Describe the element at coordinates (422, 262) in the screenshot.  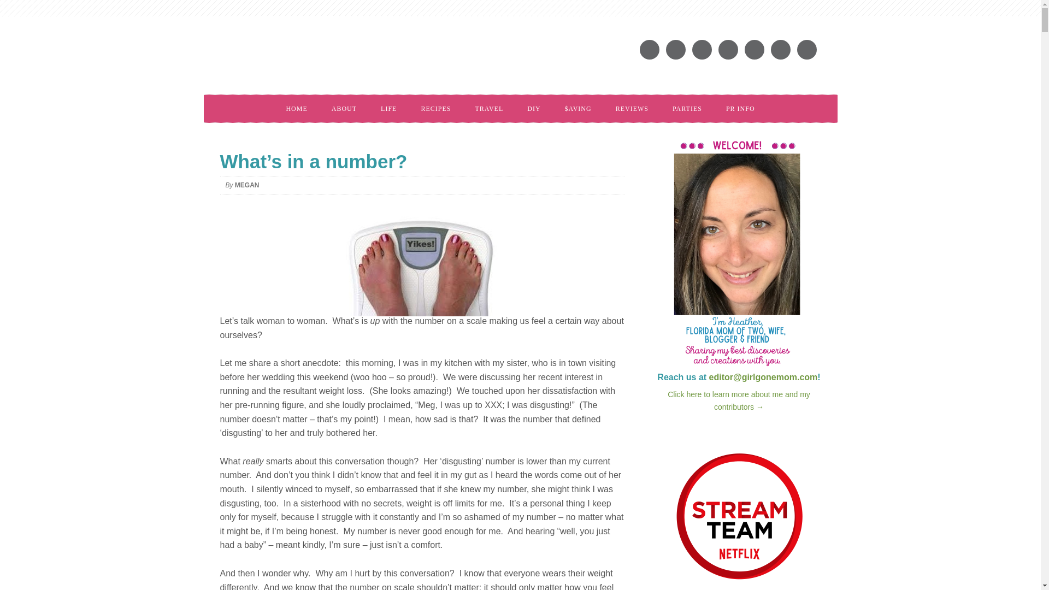
I see `YikesScale` at that location.